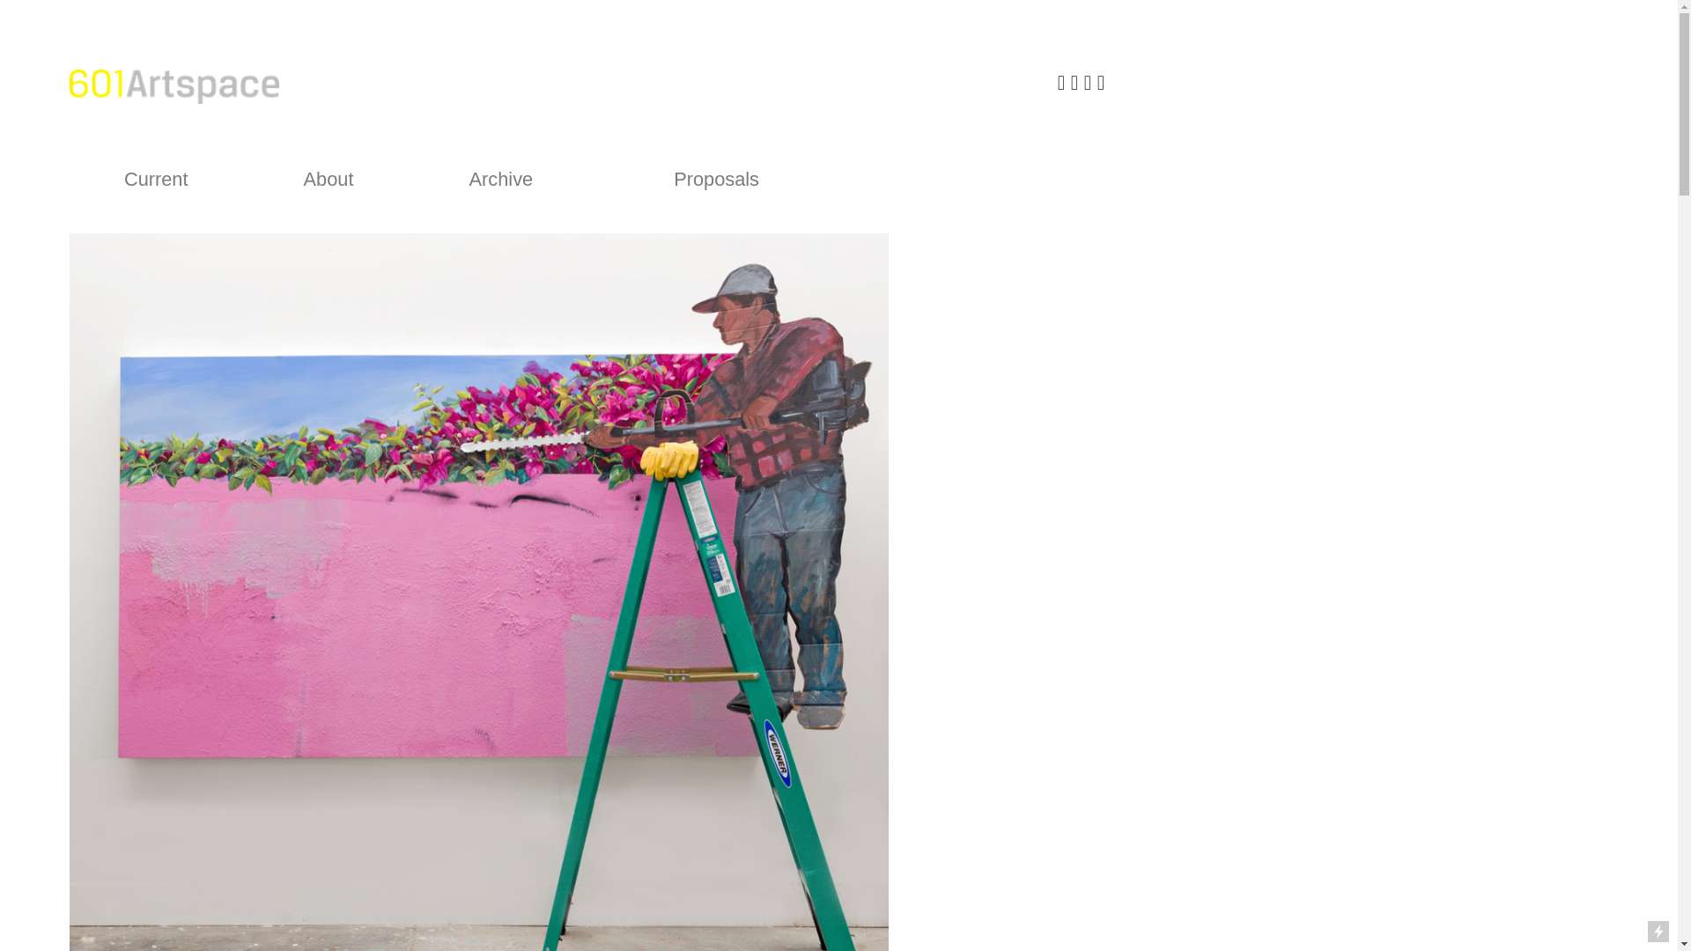 This screenshot has height=951, width=1691. I want to click on Current, so click(155, 180).